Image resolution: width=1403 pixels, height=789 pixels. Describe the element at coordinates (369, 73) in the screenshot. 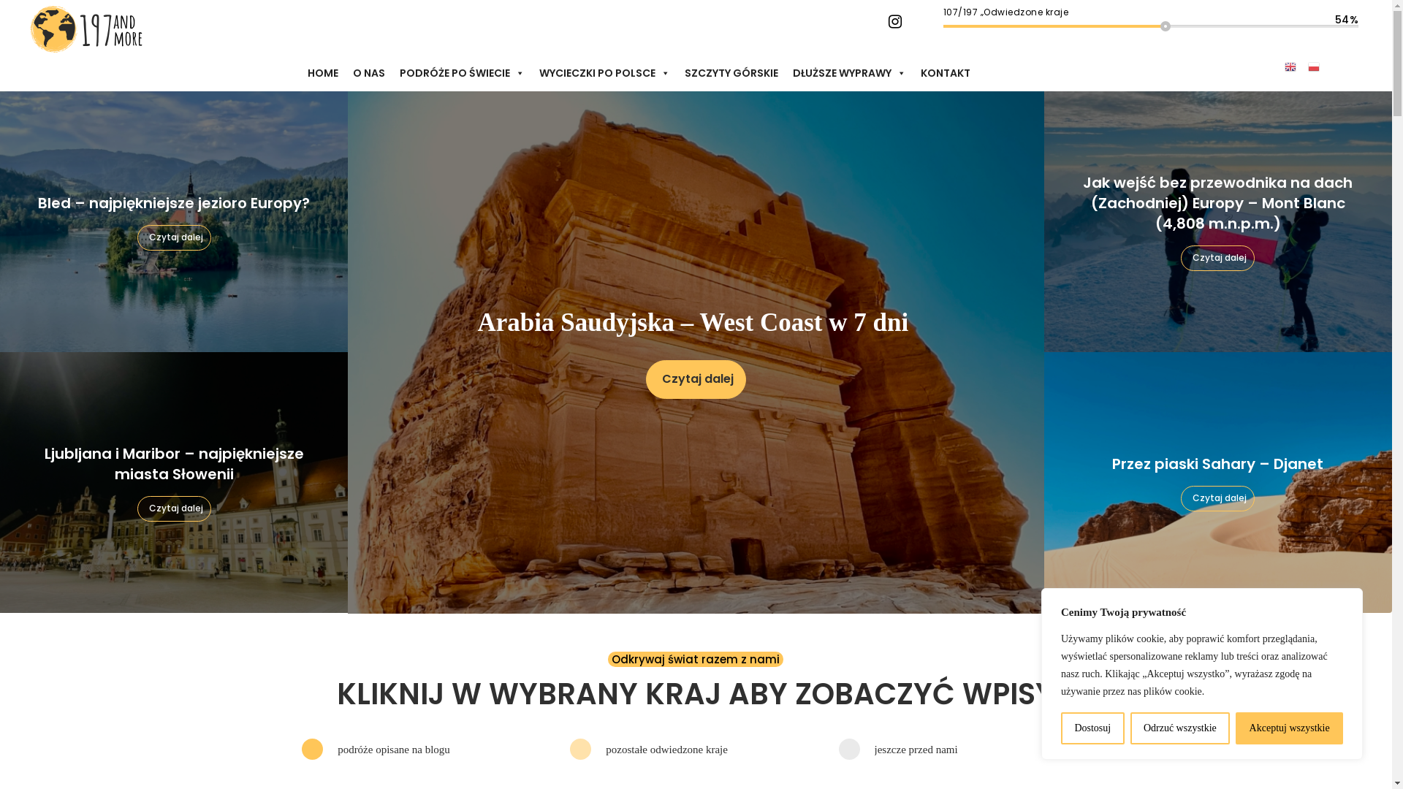

I see `O NAS` at that location.